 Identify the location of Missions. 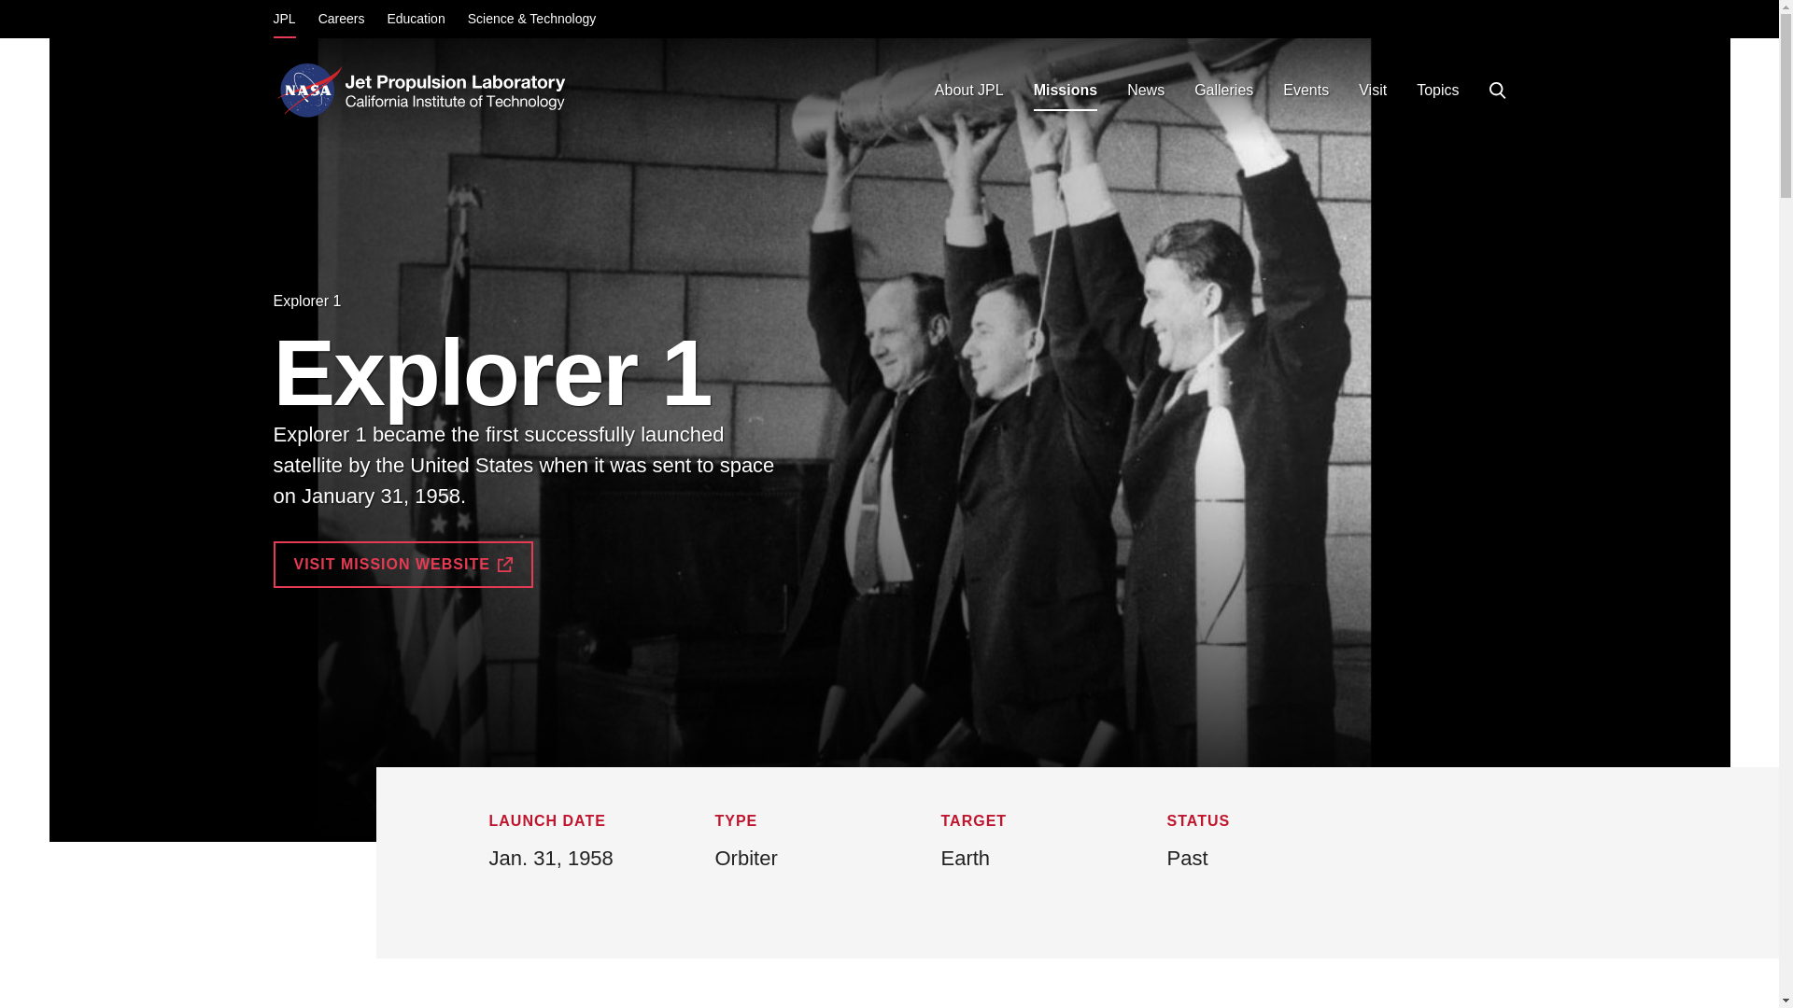
(1065, 90).